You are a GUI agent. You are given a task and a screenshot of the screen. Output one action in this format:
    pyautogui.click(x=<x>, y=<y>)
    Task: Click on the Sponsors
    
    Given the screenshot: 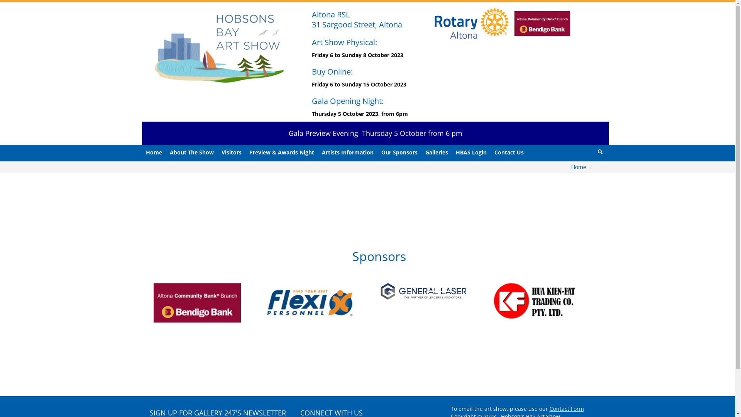 What is the action you would take?
    pyautogui.click(x=379, y=256)
    